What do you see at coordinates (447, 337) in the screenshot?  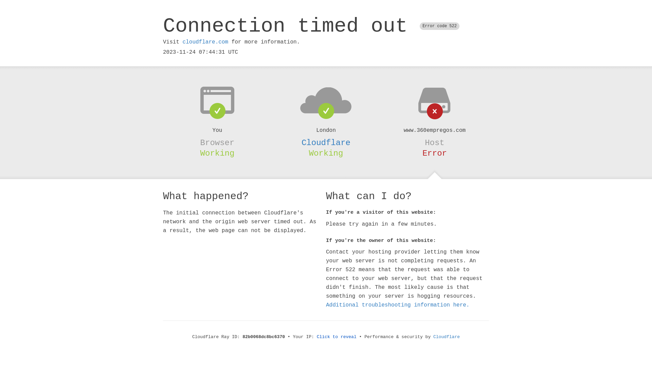 I see `Cloudflare` at bounding box center [447, 337].